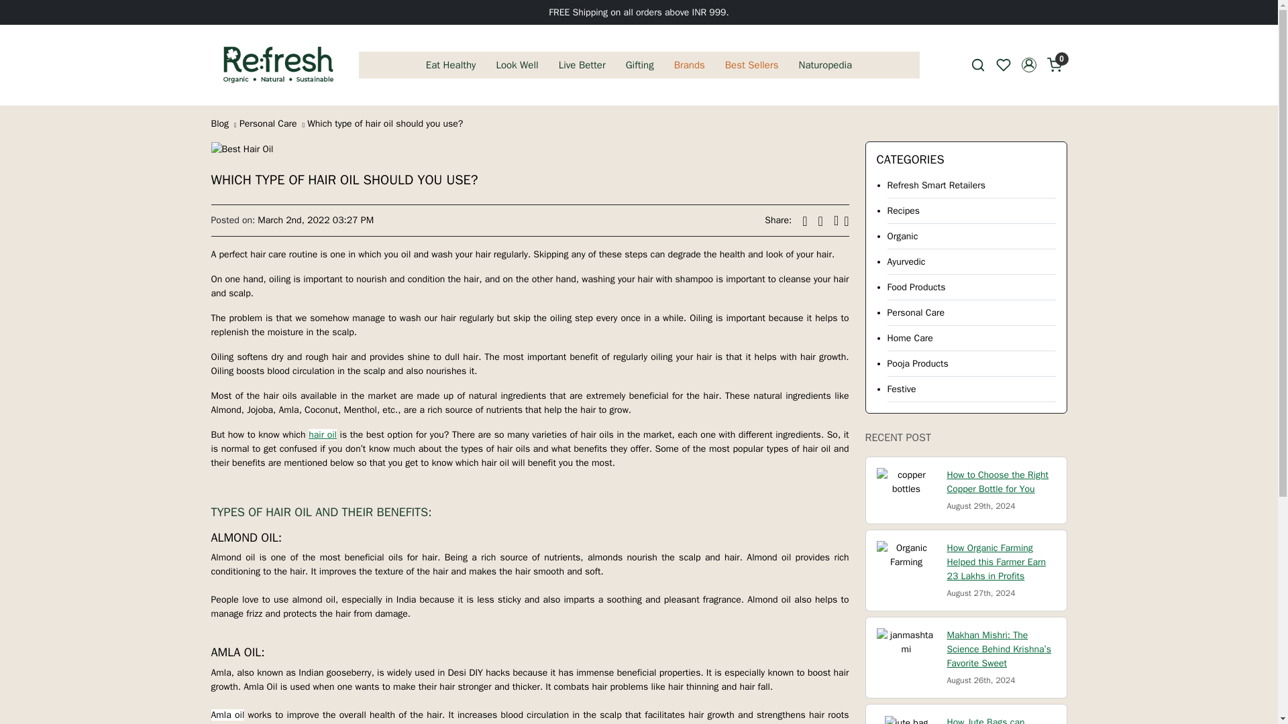 This screenshot has width=1288, height=724. I want to click on Shopping Bag, so click(1053, 65).